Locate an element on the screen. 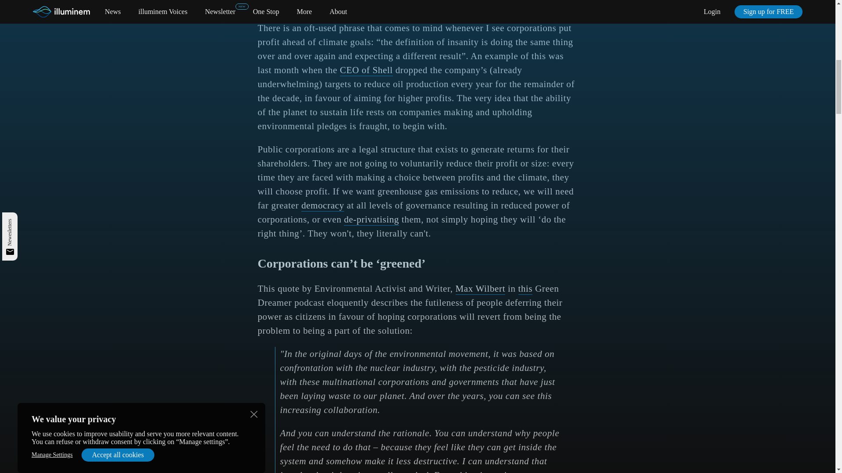  CEO of Shell is located at coordinates (367, 70).